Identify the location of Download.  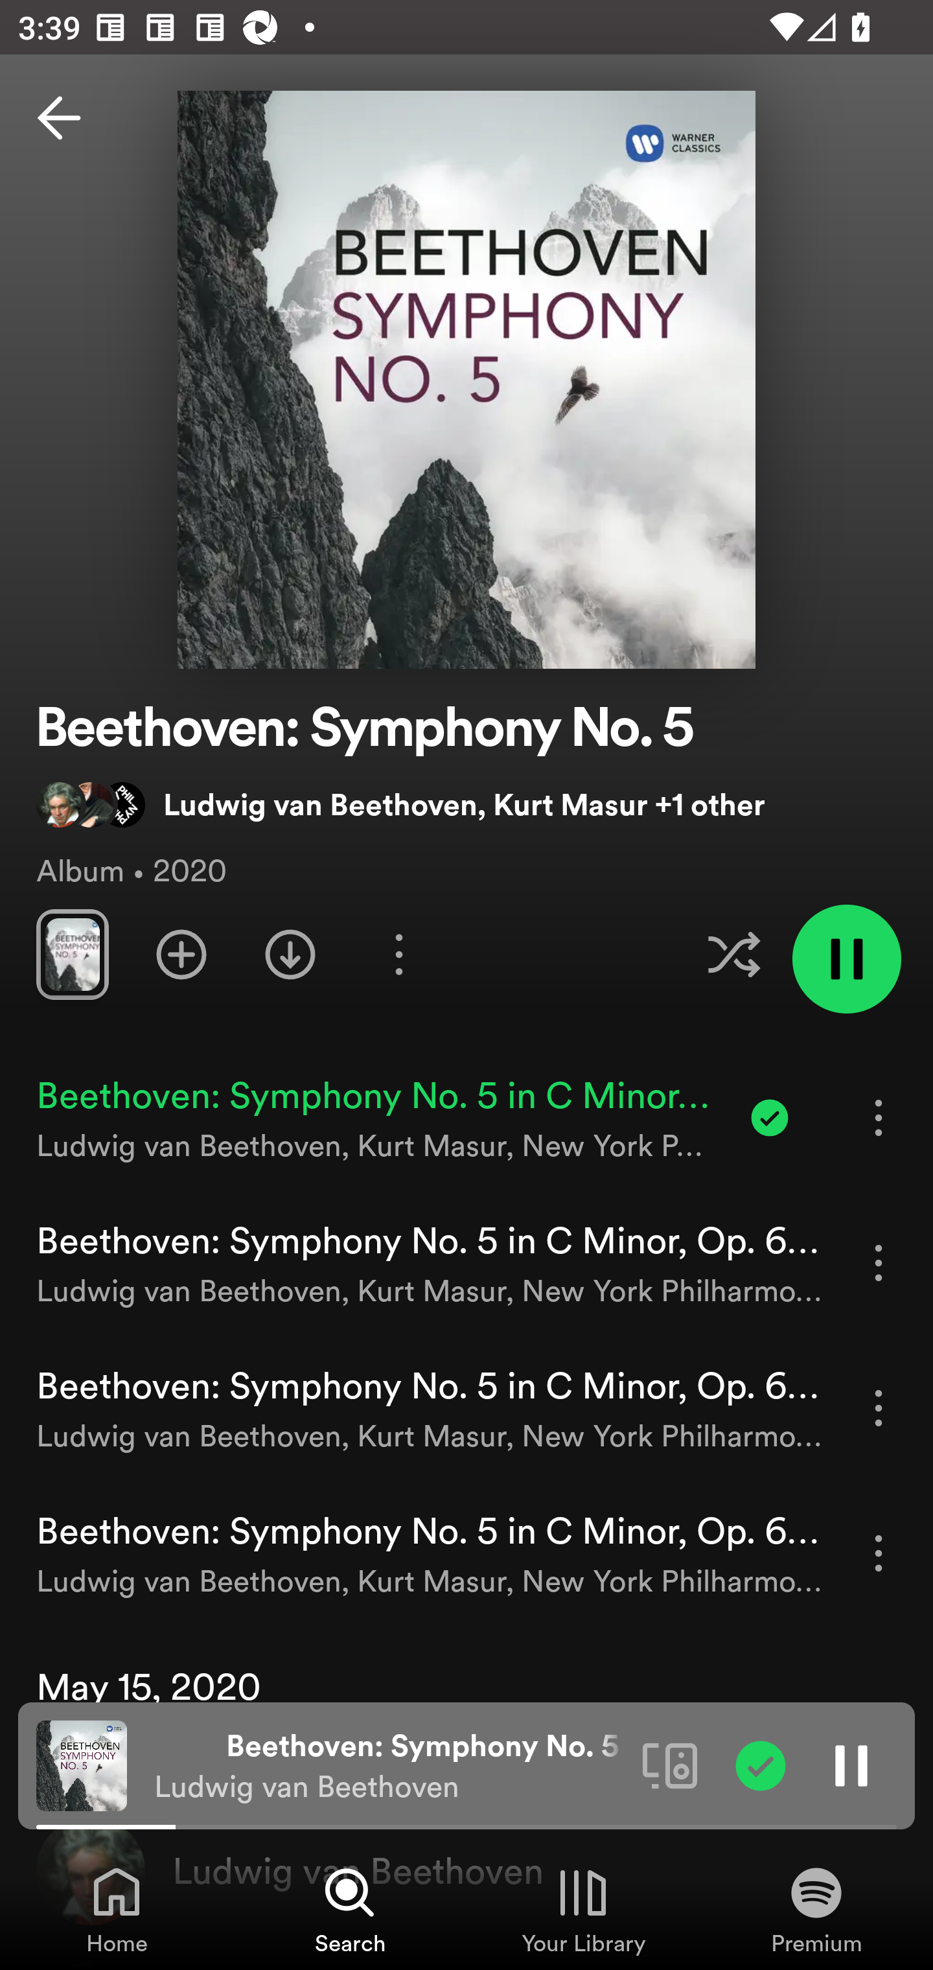
(290, 954).